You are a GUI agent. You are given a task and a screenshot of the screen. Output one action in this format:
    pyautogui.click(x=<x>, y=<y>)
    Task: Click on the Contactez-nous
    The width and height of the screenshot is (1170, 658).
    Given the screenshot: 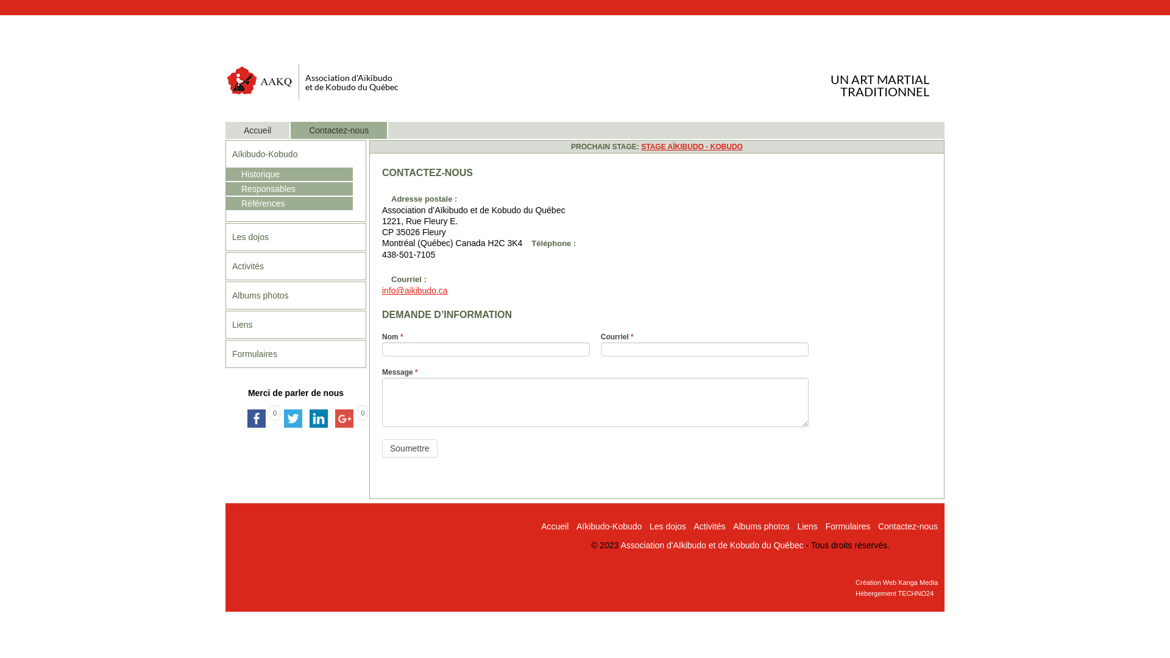 What is the action you would take?
    pyautogui.click(x=357, y=130)
    